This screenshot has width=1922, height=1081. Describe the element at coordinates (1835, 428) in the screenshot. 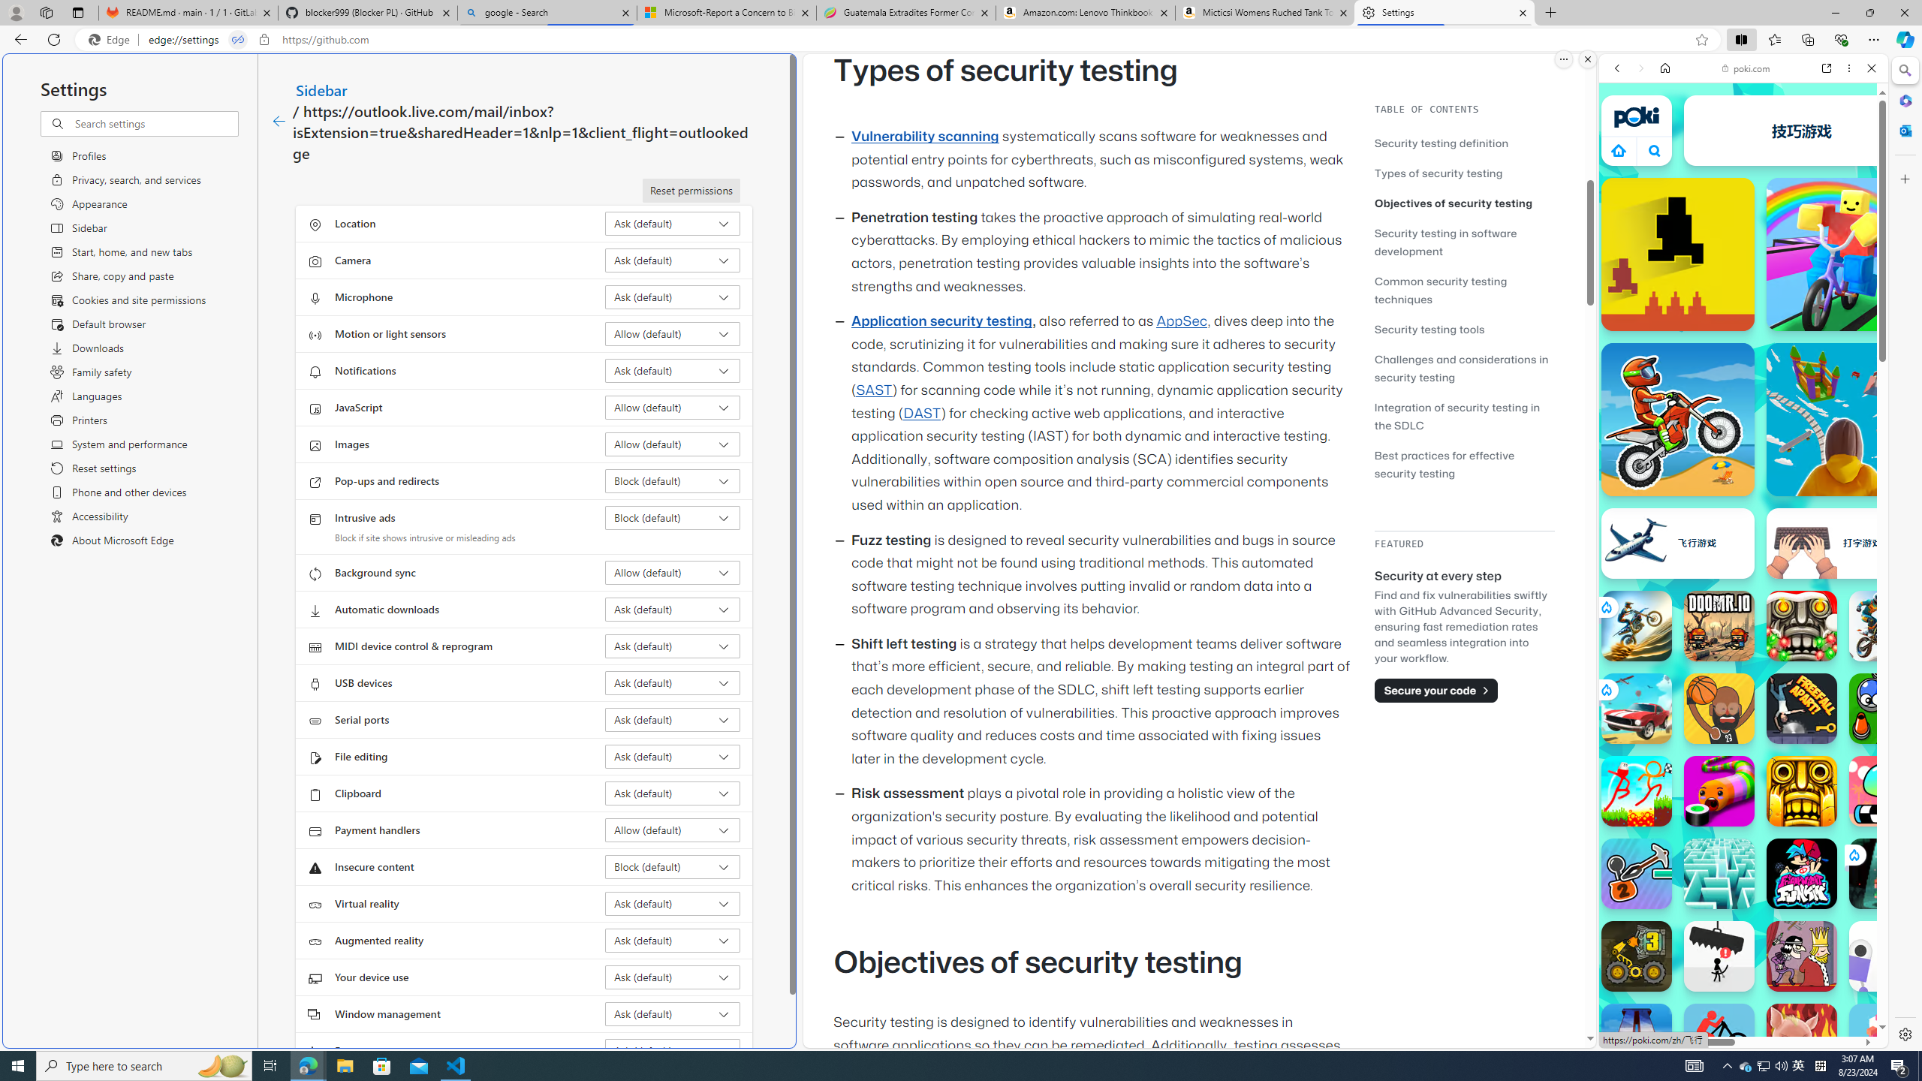

I see `Show More Two Player Games` at that location.